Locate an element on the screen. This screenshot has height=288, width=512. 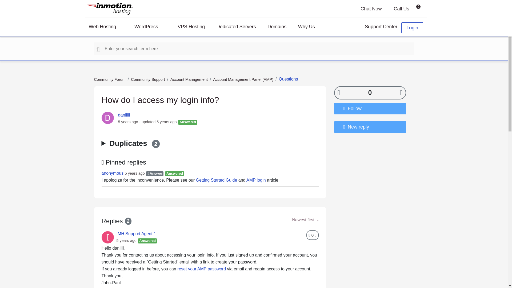
Chat Now is located at coordinates (367, 9).